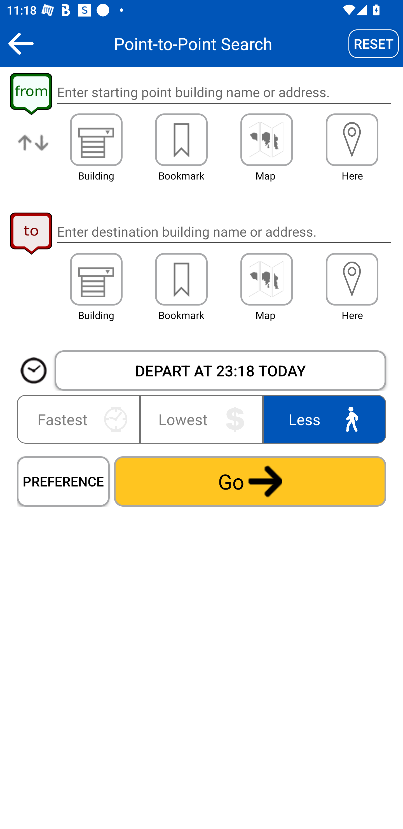 This screenshot has height=829, width=403. I want to click on Building, so click(96, 279).